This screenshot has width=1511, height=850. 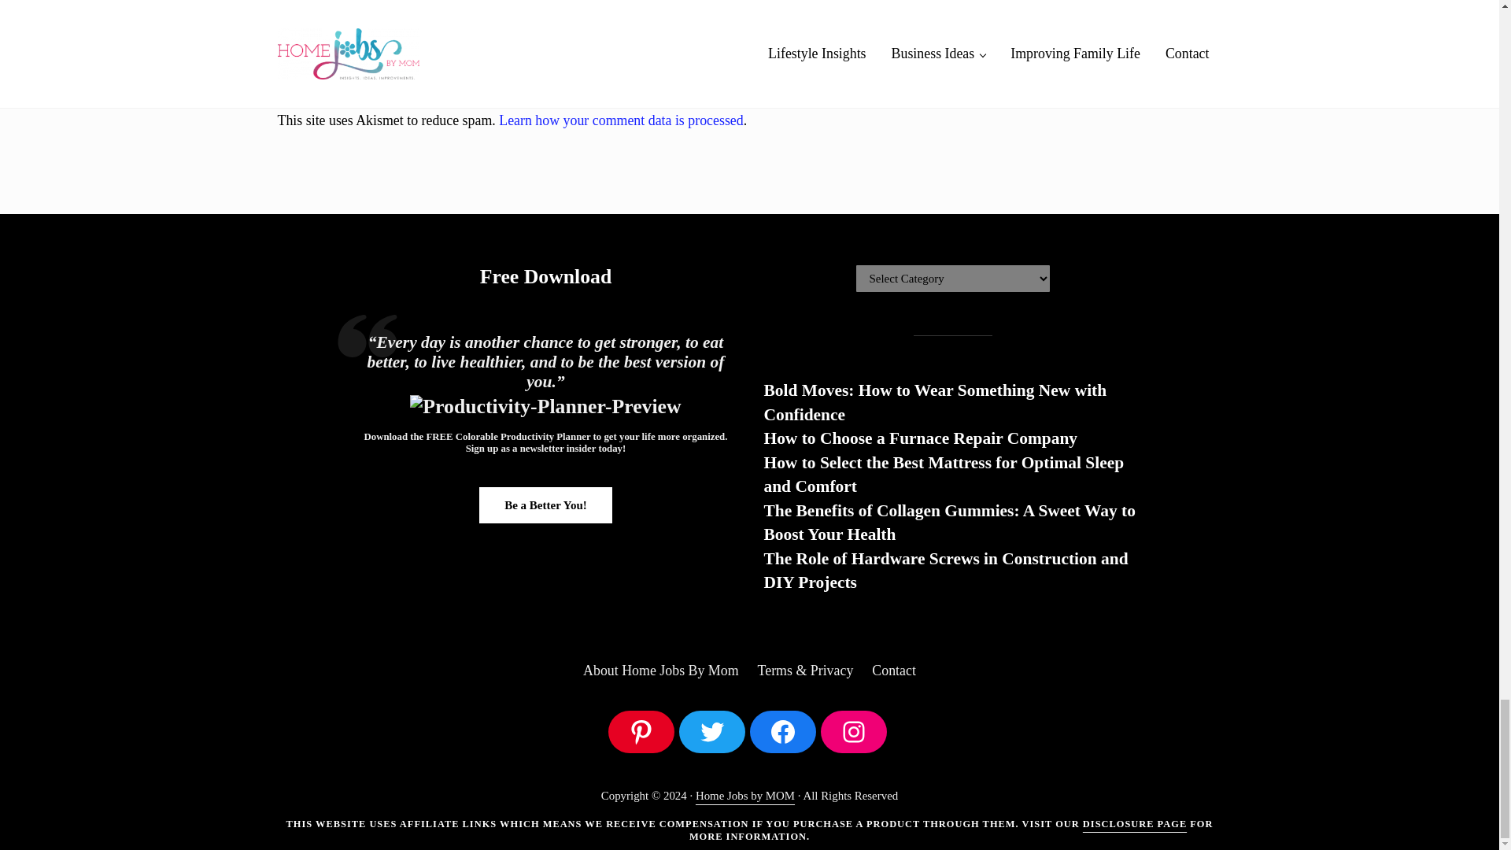 What do you see at coordinates (661, 671) in the screenshot?
I see `About Home Jobs By Mom` at bounding box center [661, 671].